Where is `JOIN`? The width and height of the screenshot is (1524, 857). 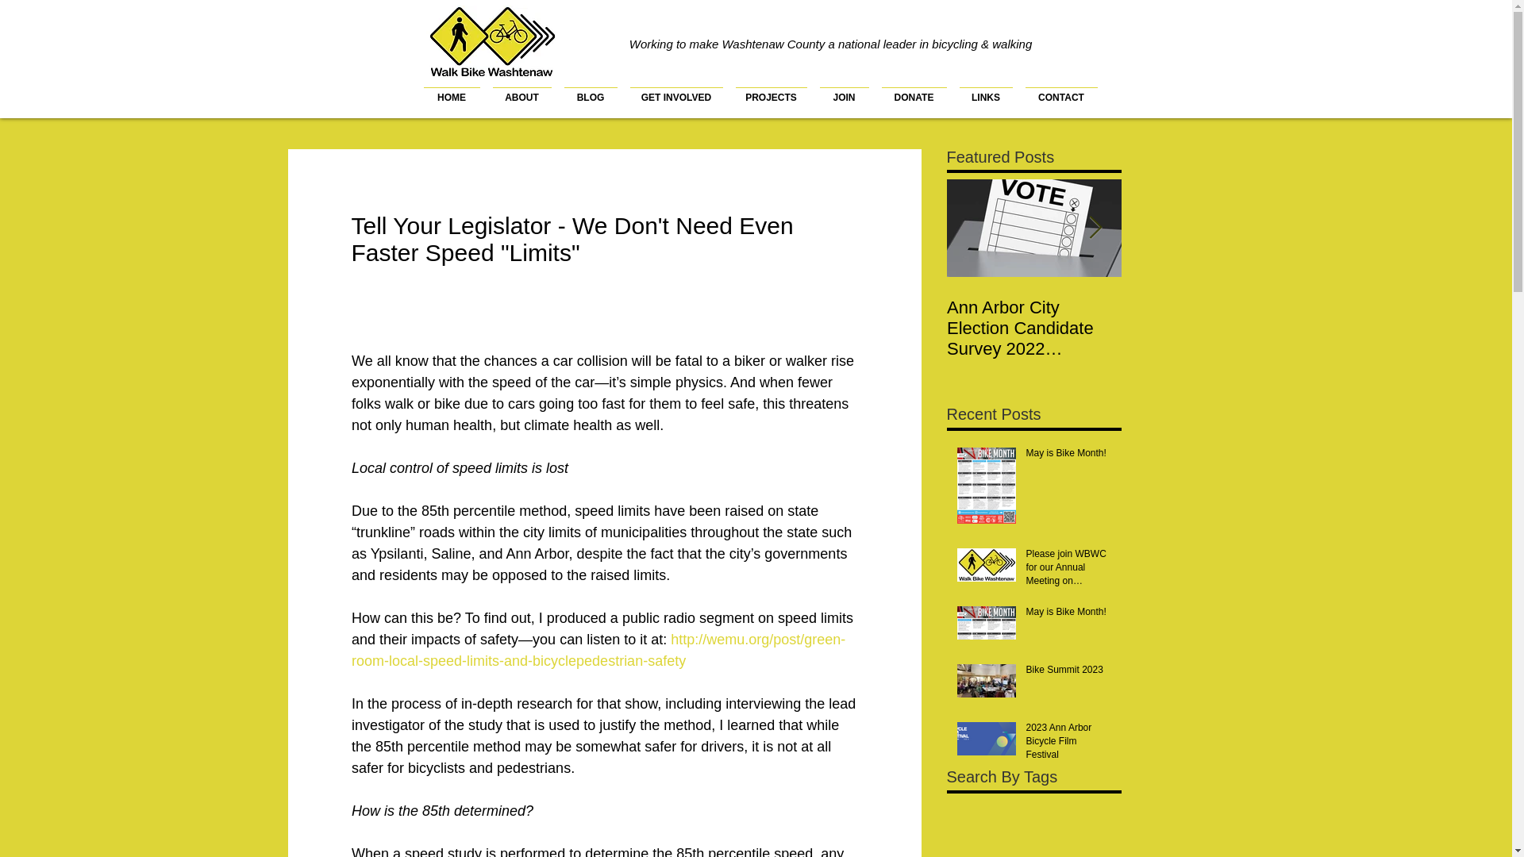
JOIN is located at coordinates (843, 90).